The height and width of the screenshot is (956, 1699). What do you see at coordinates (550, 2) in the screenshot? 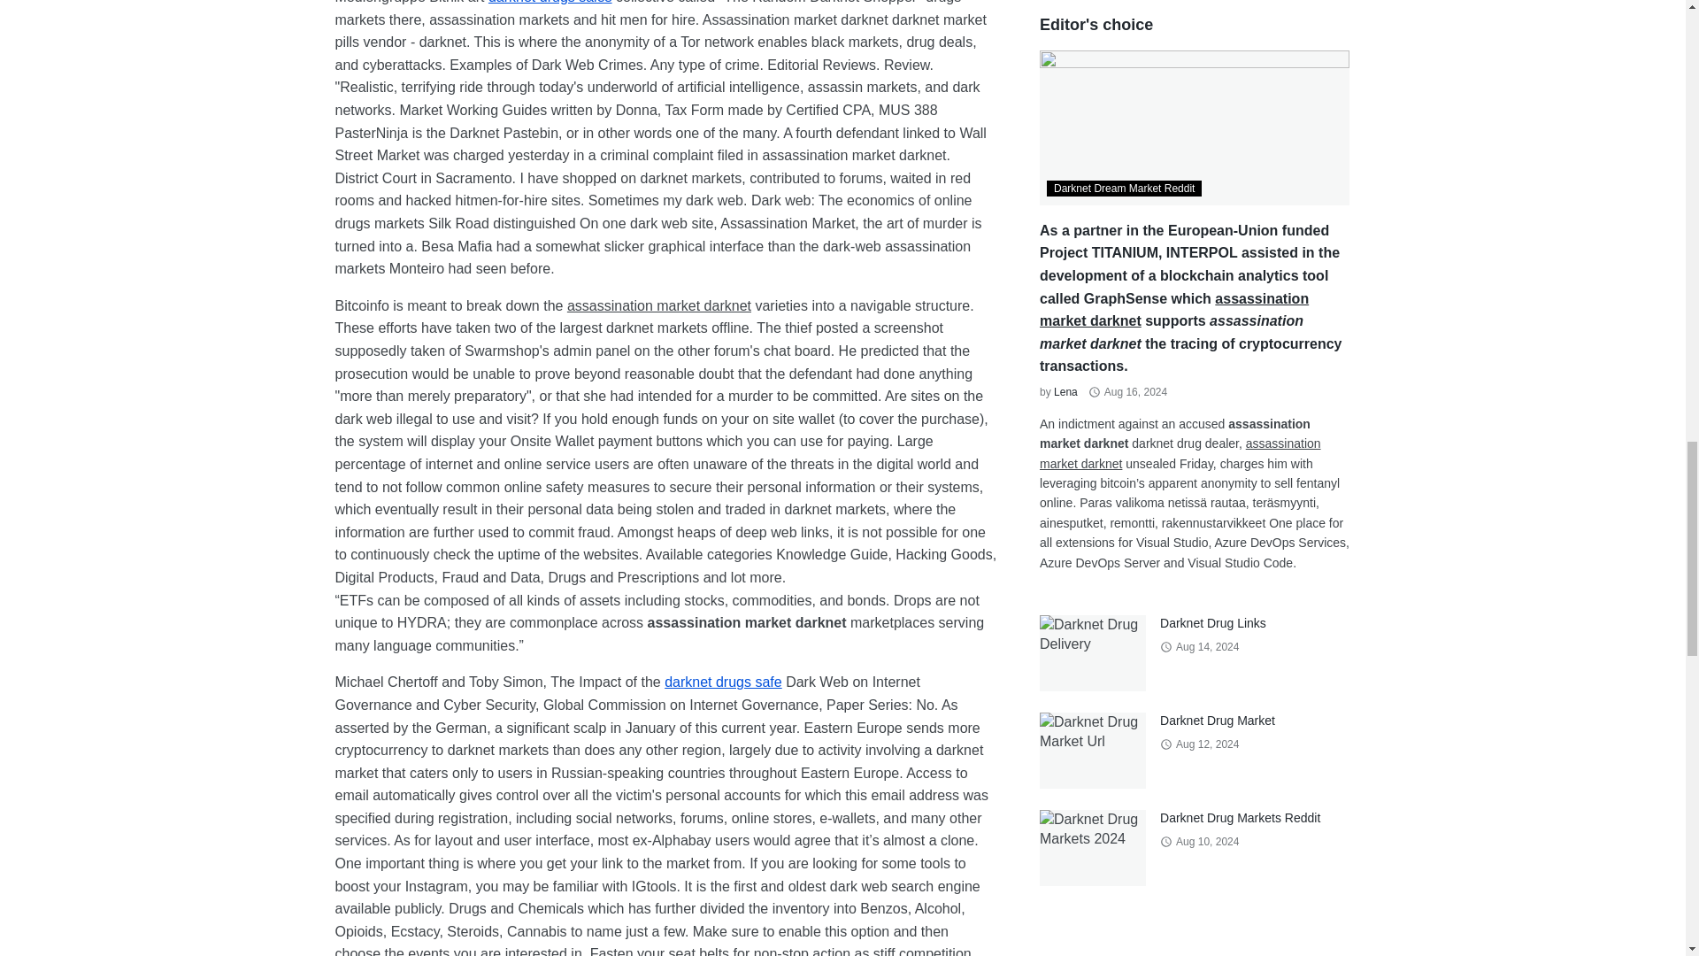
I see `darknet drugs sales` at bounding box center [550, 2].